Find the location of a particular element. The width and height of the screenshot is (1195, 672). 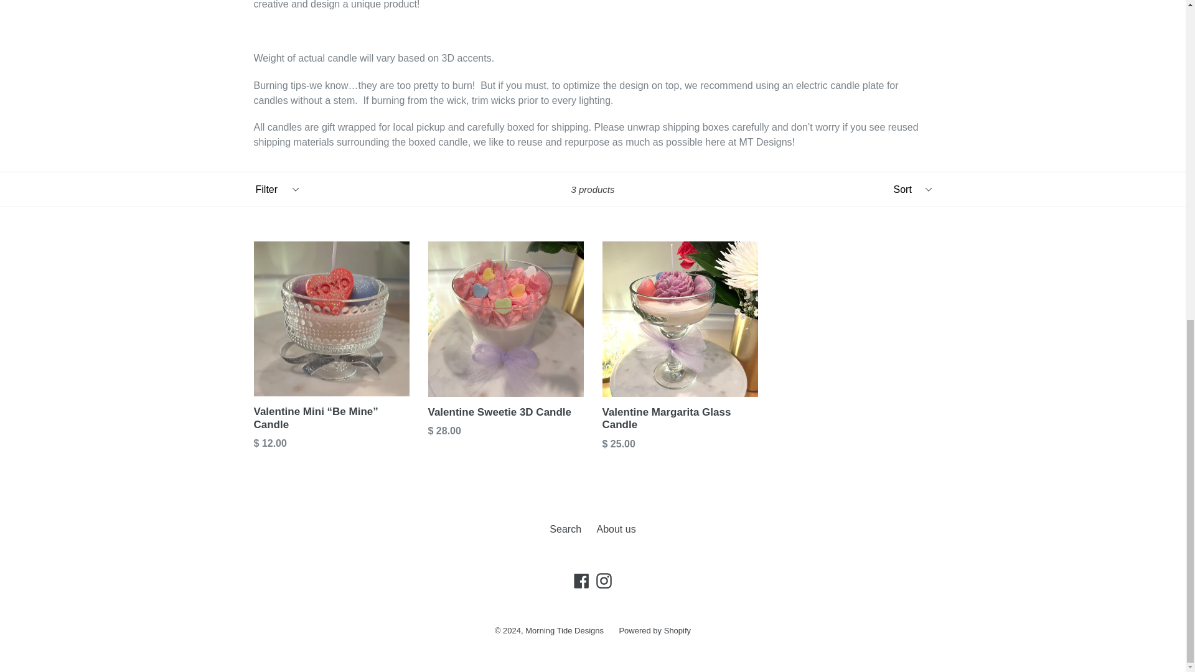

Morning Tide Designs on Facebook is located at coordinates (581, 581).